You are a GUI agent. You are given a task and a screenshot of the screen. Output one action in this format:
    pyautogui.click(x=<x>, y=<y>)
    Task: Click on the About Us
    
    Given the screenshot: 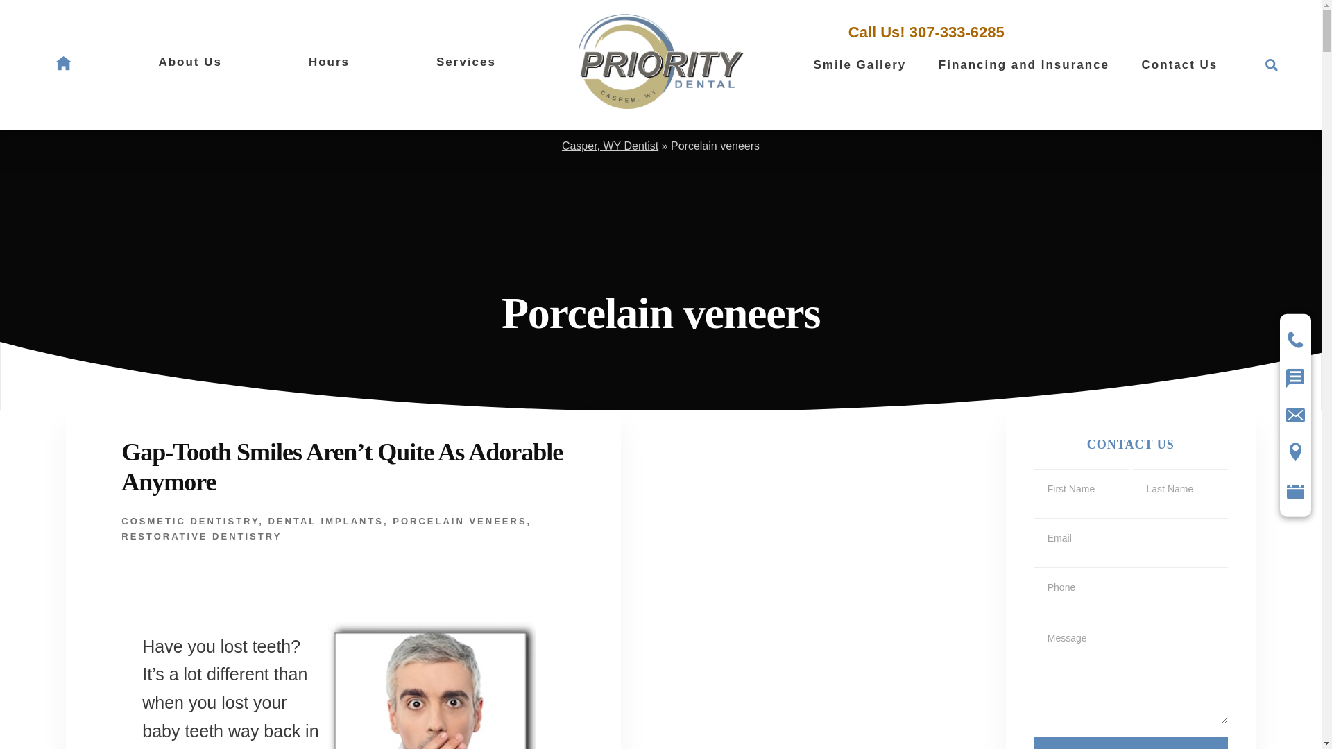 What is the action you would take?
    pyautogui.click(x=190, y=62)
    